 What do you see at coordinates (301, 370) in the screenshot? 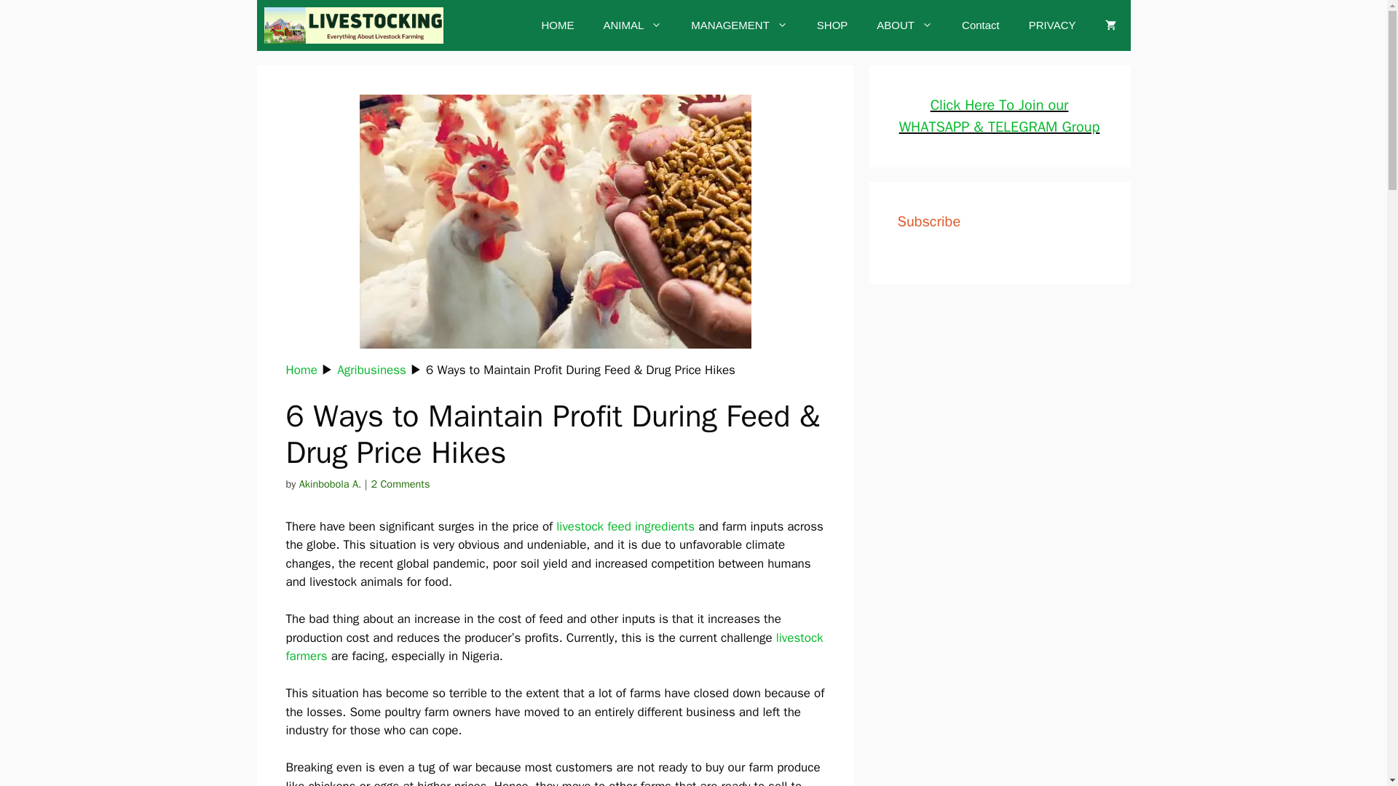
I see `Home` at bounding box center [301, 370].